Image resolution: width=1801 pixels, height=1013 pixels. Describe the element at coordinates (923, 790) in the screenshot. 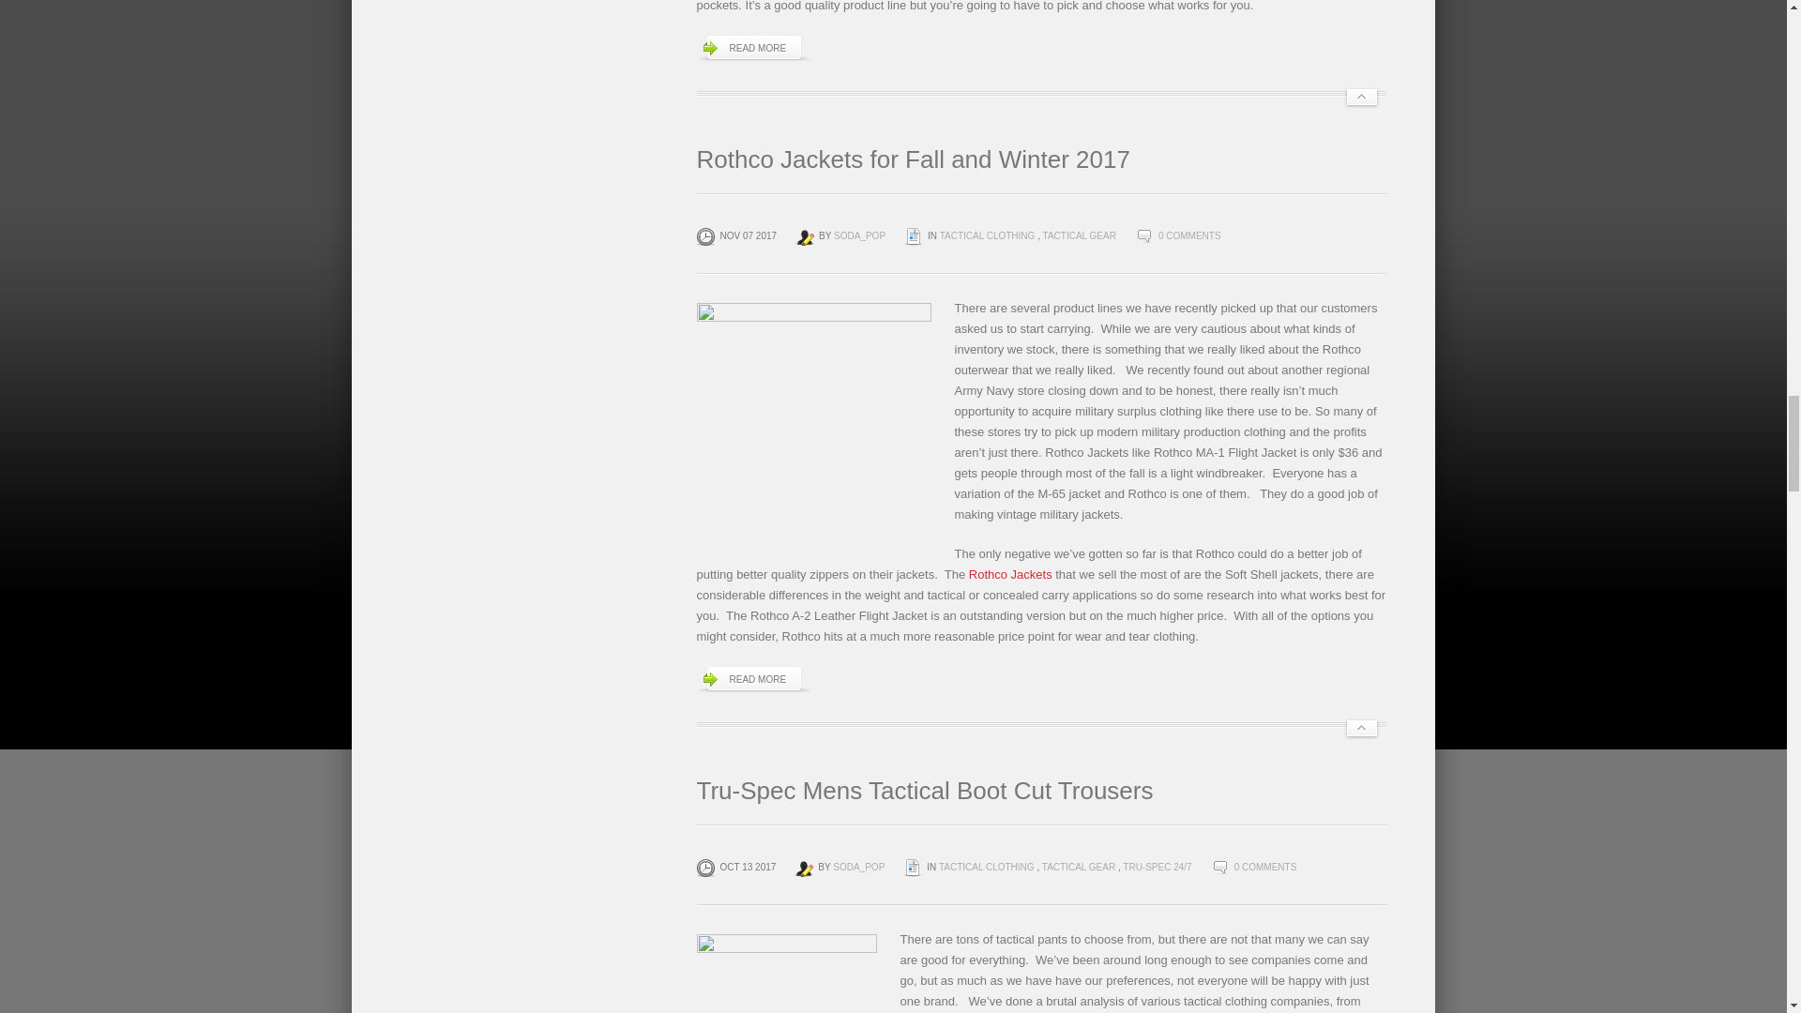

I see `Permanent link to Tru-Spec Mens Tactical Boot Cut Trousers` at that location.